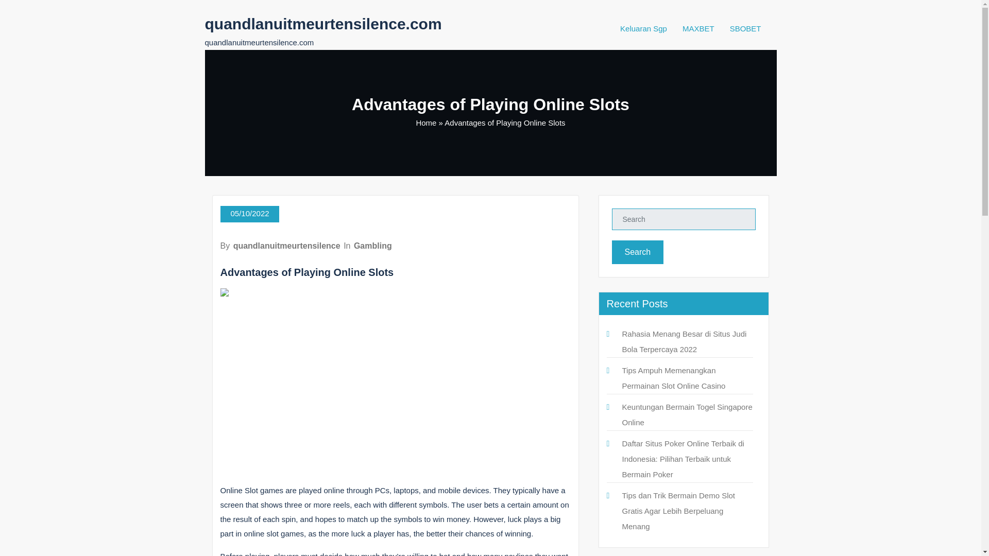 This screenshot has height=556, width=989. I want to click on Home, so click(425, 123).